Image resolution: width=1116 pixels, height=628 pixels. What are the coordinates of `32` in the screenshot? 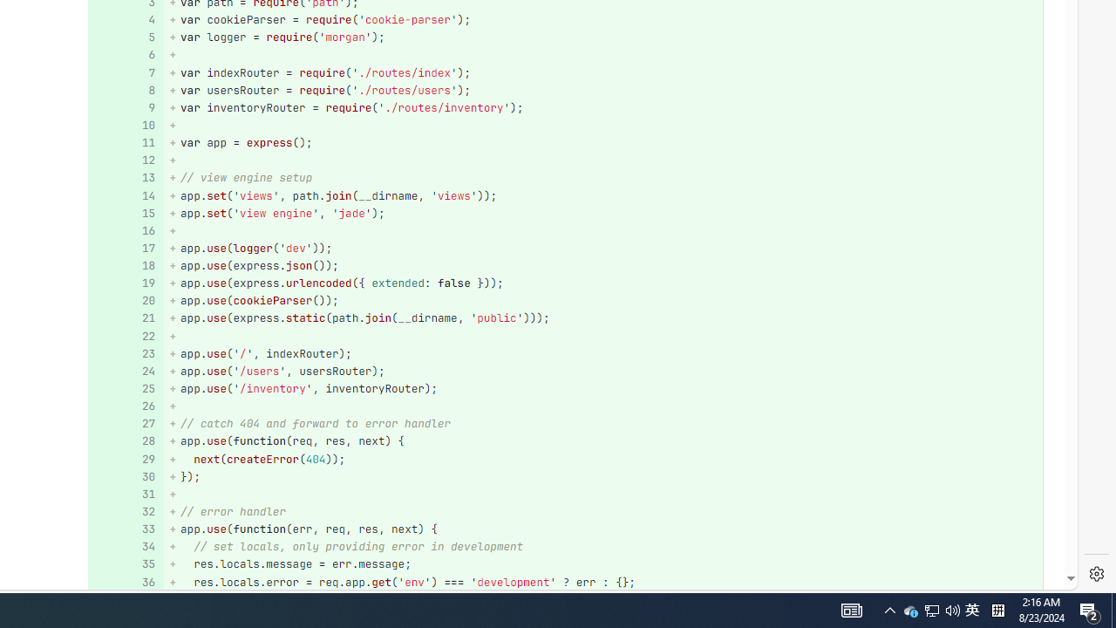 It's located at (124, 512).